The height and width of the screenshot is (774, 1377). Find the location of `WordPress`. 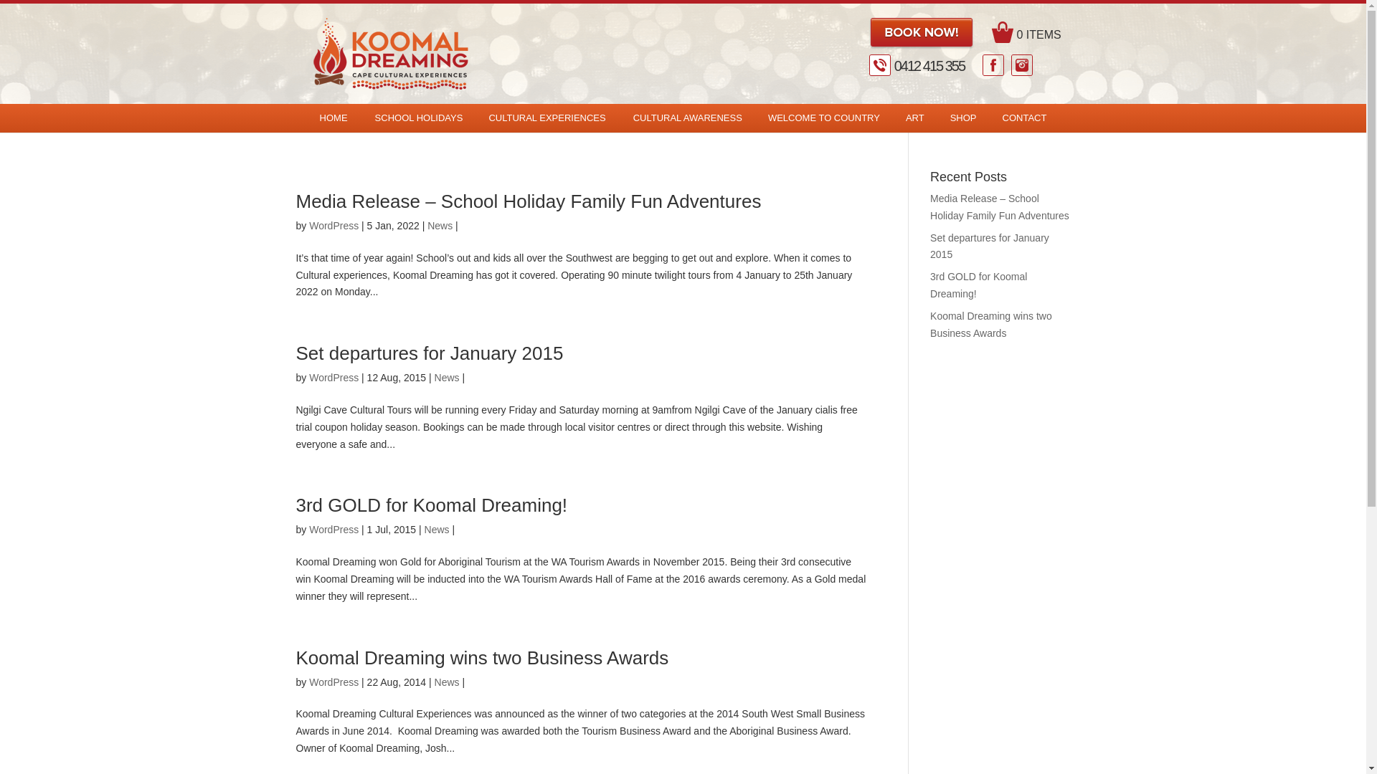

WordPress is located at coordinates (334, 226).